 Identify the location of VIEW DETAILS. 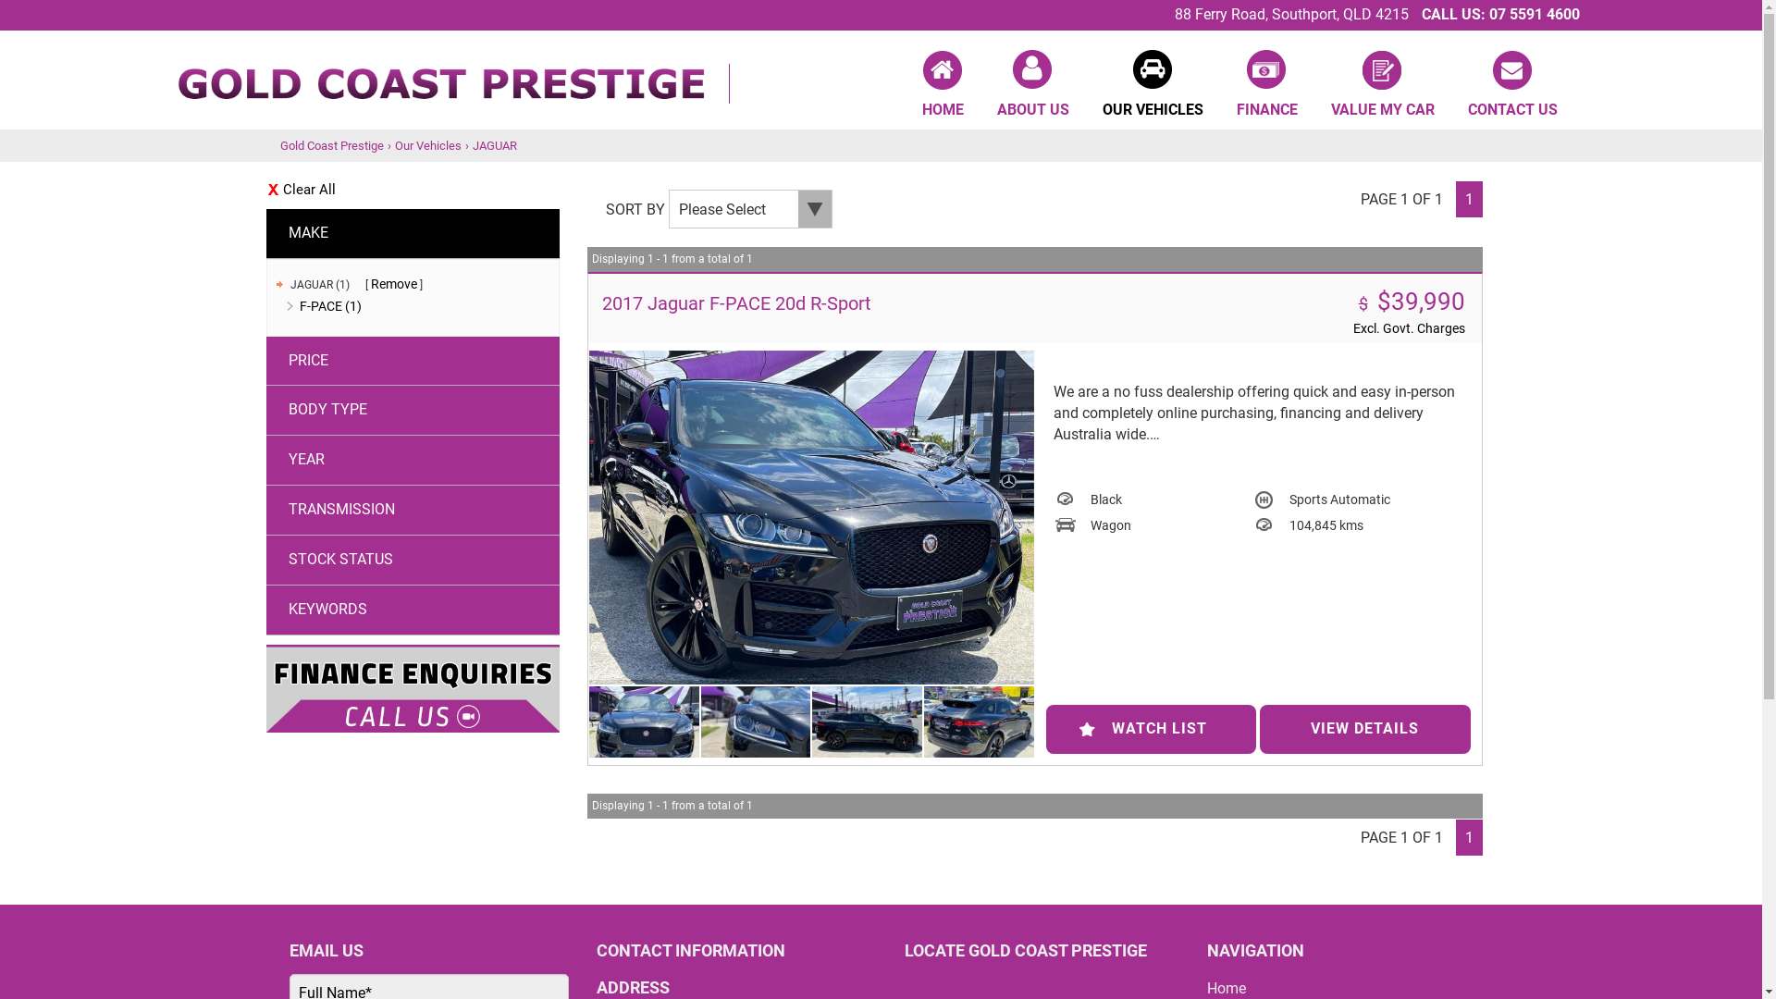
(1365, 729).